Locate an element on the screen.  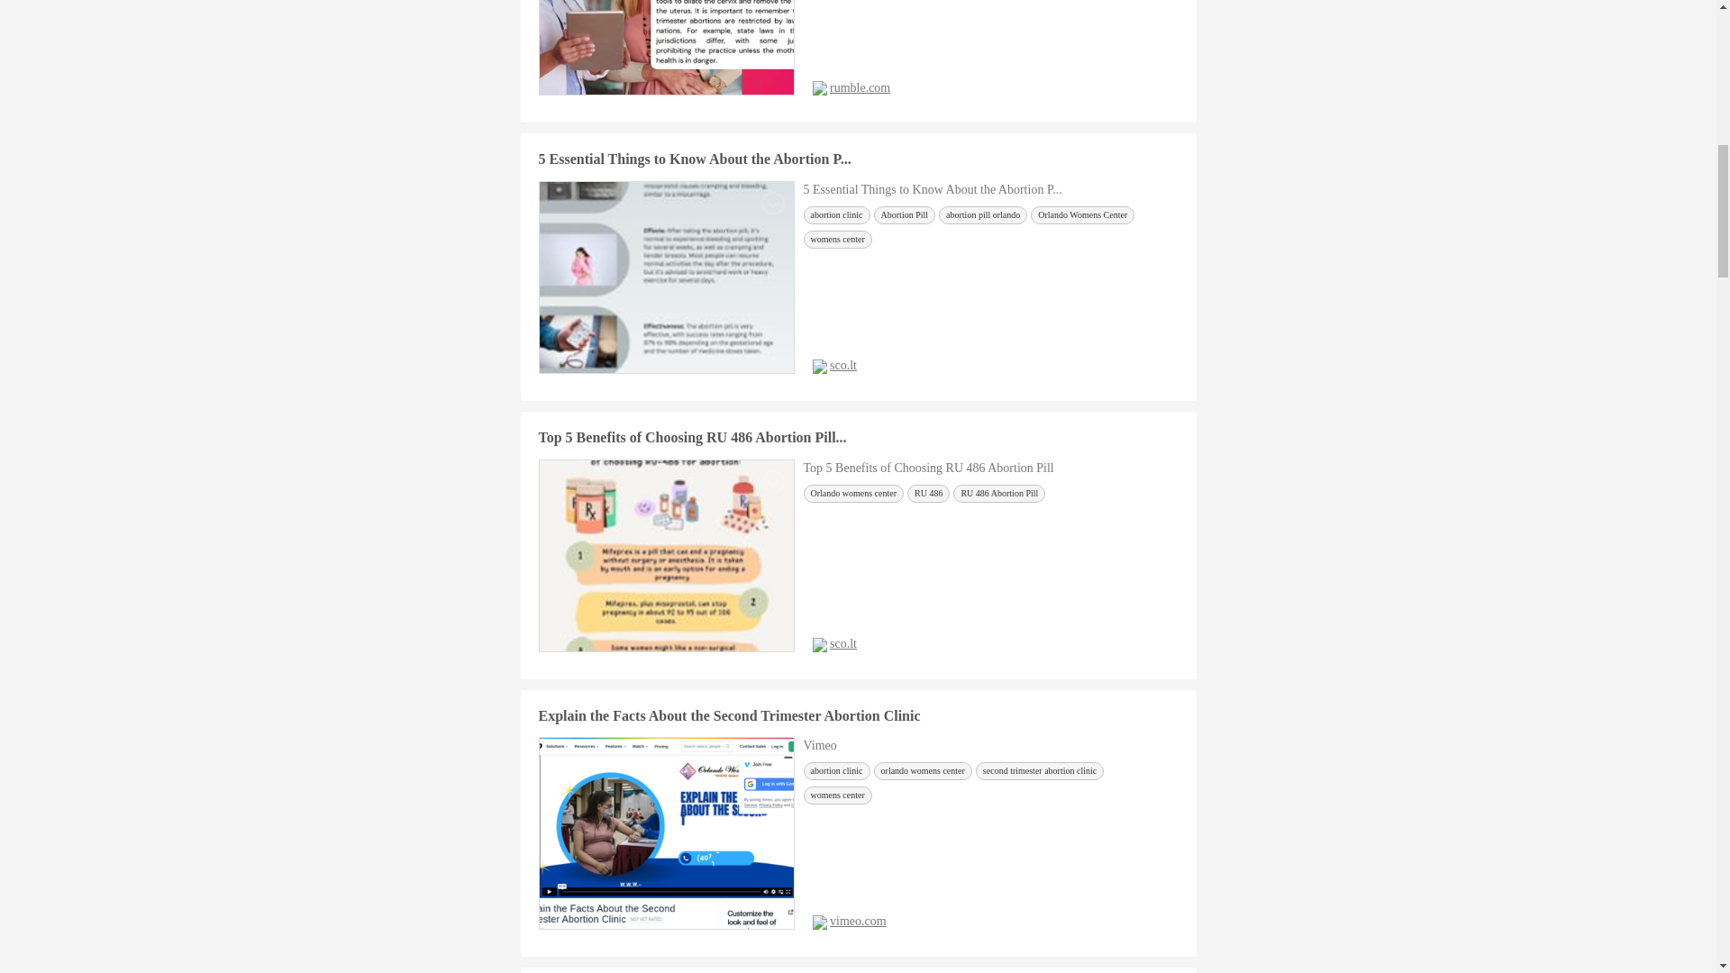
RU 486 Abortion Pill is located at coordinates (998, 494).